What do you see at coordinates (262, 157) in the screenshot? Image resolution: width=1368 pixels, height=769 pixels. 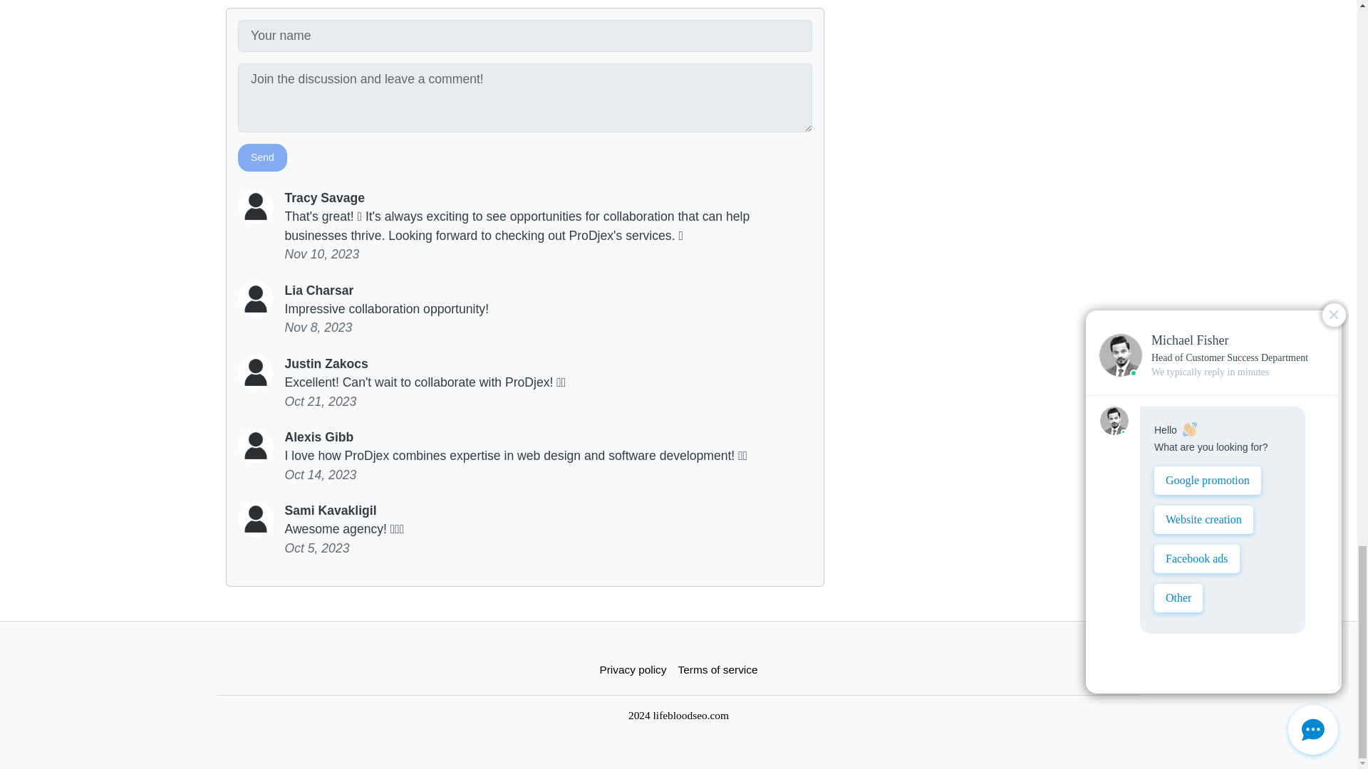 I see `Send` at bounding box center [262, 157].